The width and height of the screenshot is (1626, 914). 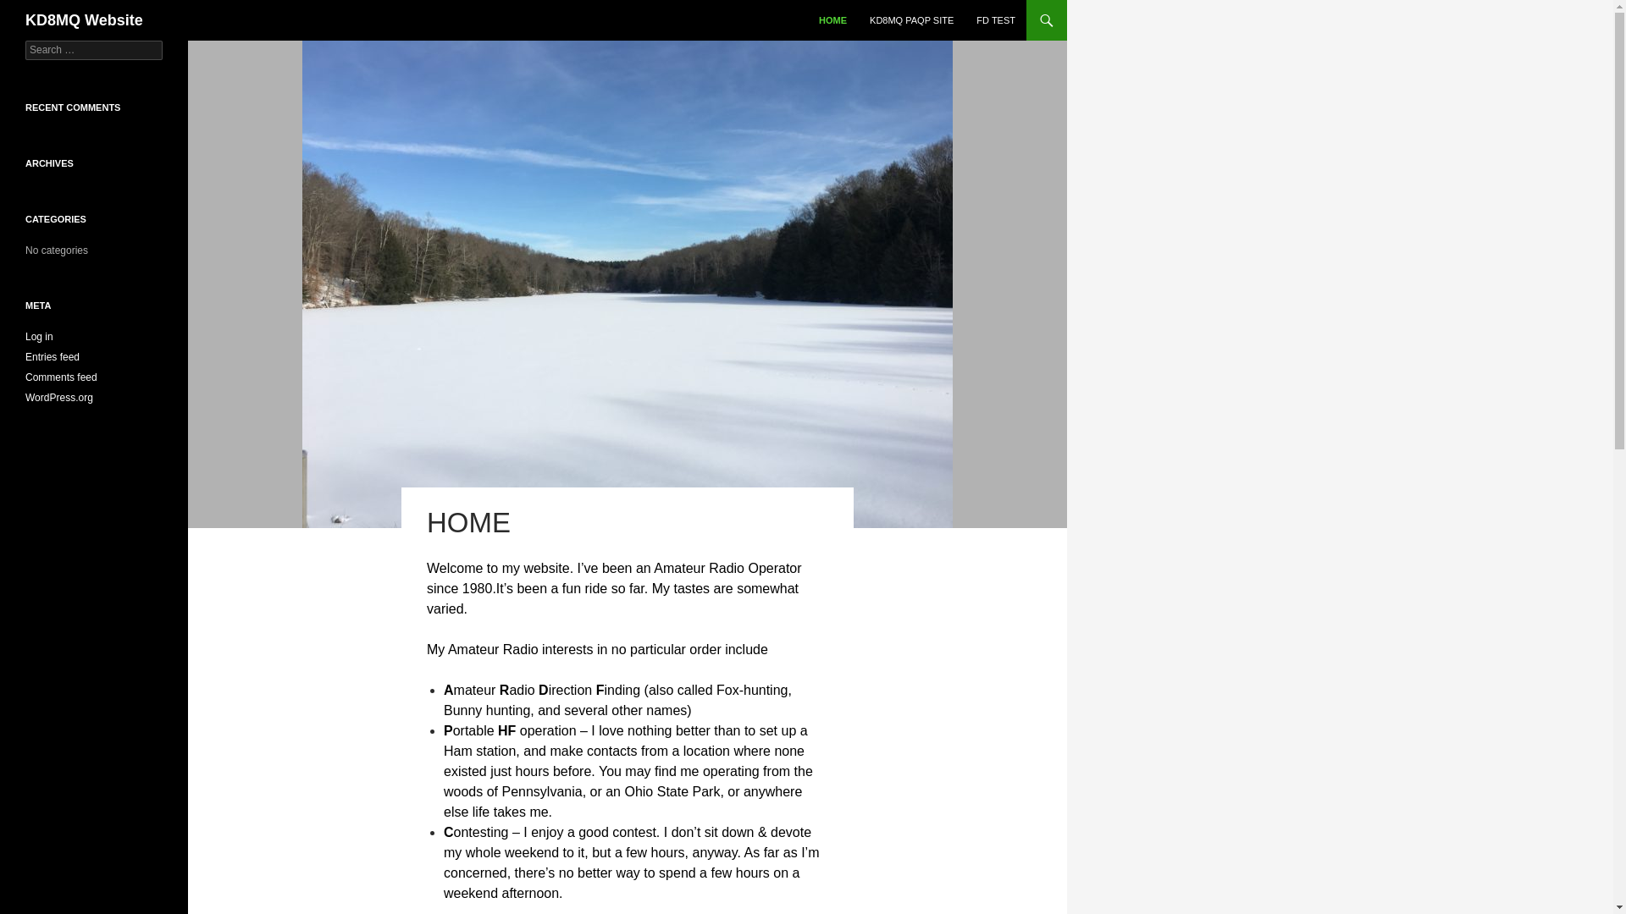 I want to click on HOME, so click(x=832, y=20).